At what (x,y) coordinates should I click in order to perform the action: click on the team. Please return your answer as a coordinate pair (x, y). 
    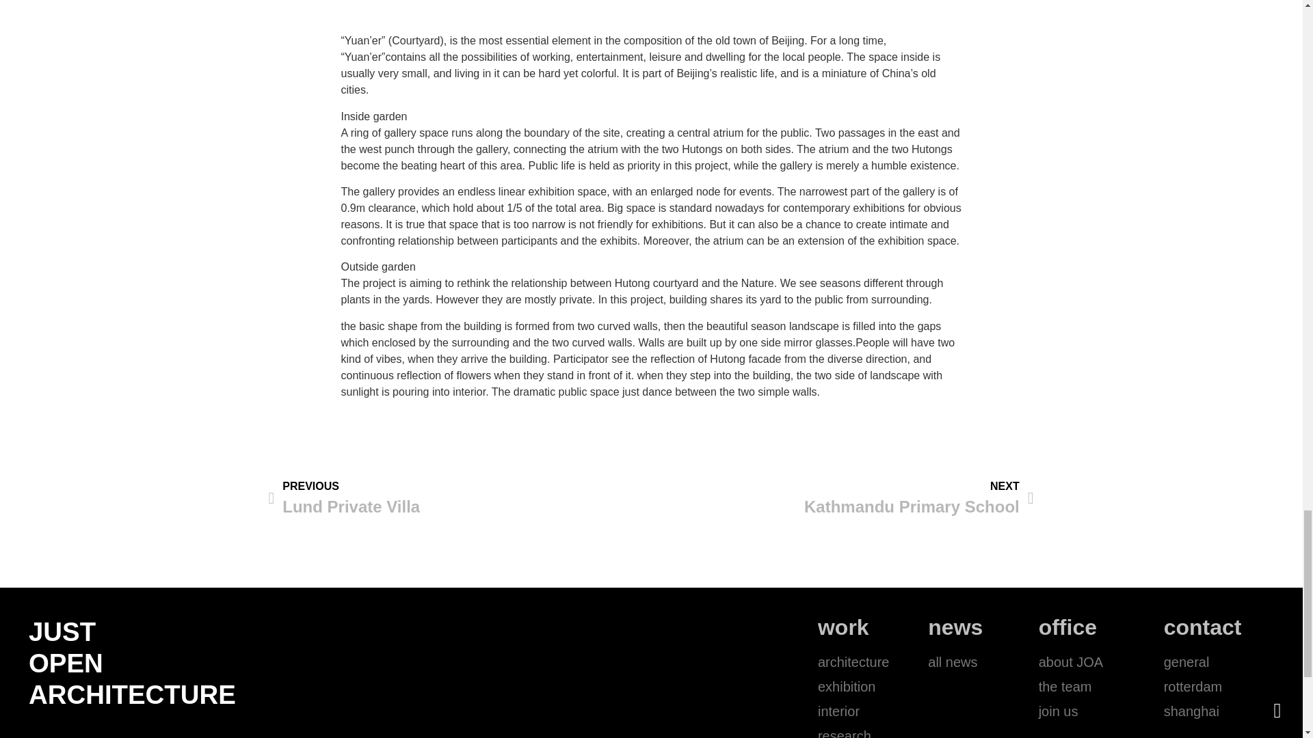
    Looking at the image, I should click on (853, 711).